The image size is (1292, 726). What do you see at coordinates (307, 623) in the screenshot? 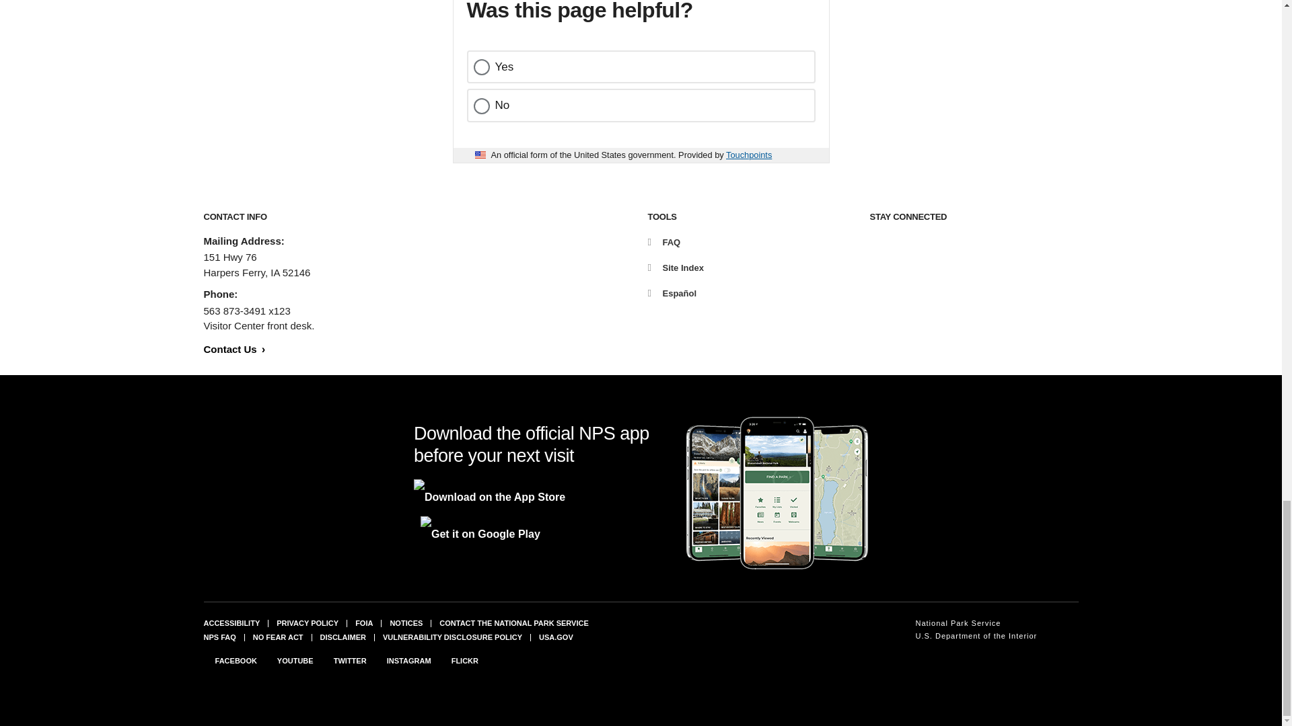
I see `PRIVACY POLICY` at bounding box center [307, 623].